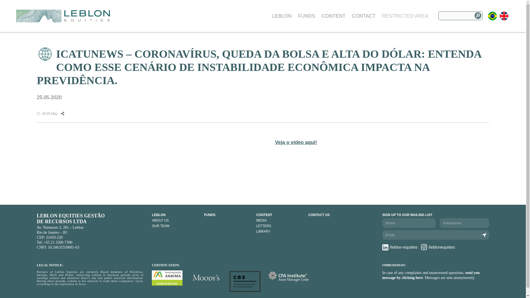 The width and height of the screenshot is (530, 298). I want to click on FUNDS, so click(227, 215).